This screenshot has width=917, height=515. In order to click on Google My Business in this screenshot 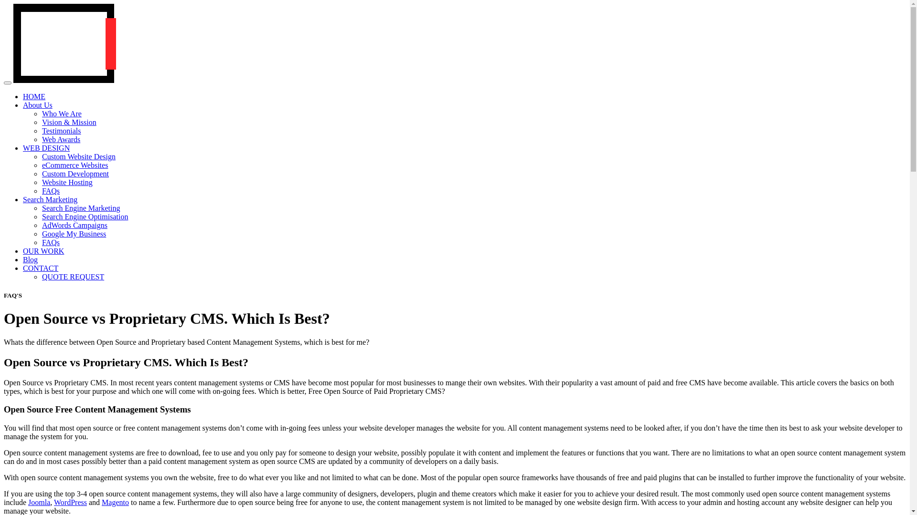, I will do `click(74, 234)`.